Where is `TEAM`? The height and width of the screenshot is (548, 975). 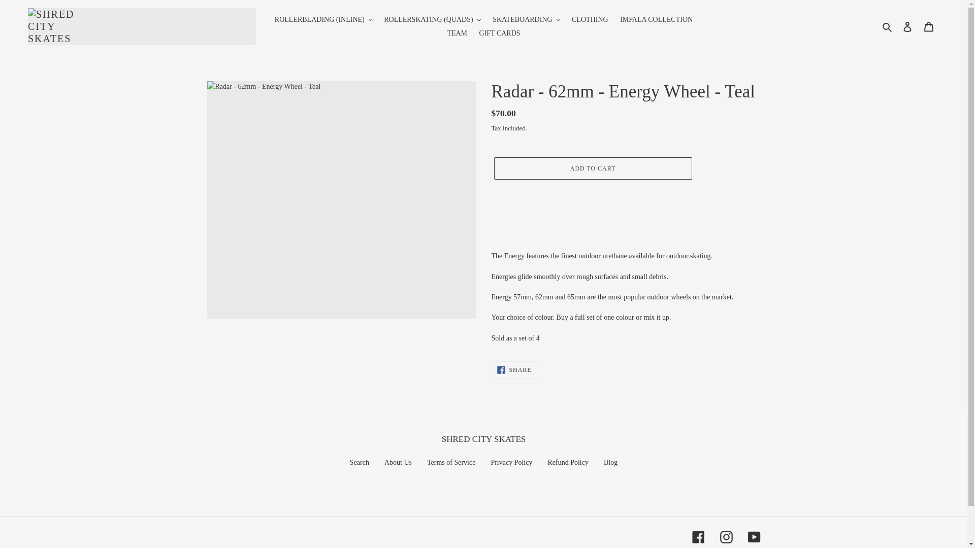
TEAM is located at coordinates (457, 32).